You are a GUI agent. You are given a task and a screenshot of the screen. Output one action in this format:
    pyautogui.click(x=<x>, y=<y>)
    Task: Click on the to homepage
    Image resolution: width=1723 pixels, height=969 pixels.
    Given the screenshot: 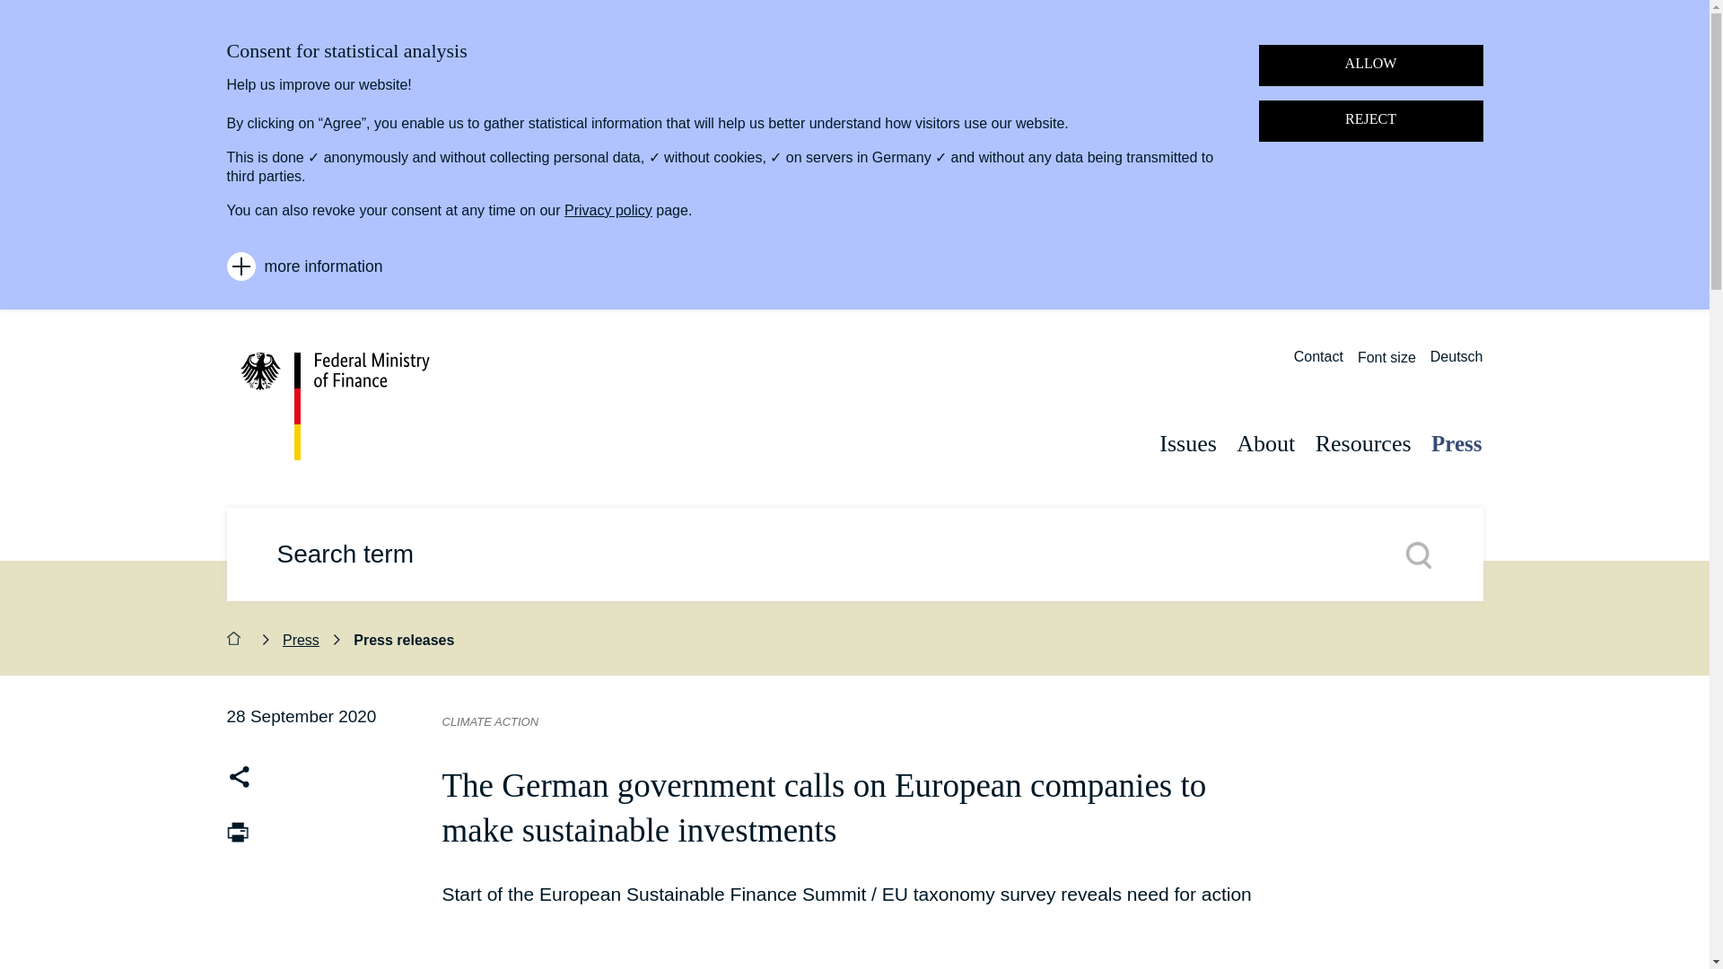 What is the action you would take?
    pyautogui.click(x=353, y=406)
    